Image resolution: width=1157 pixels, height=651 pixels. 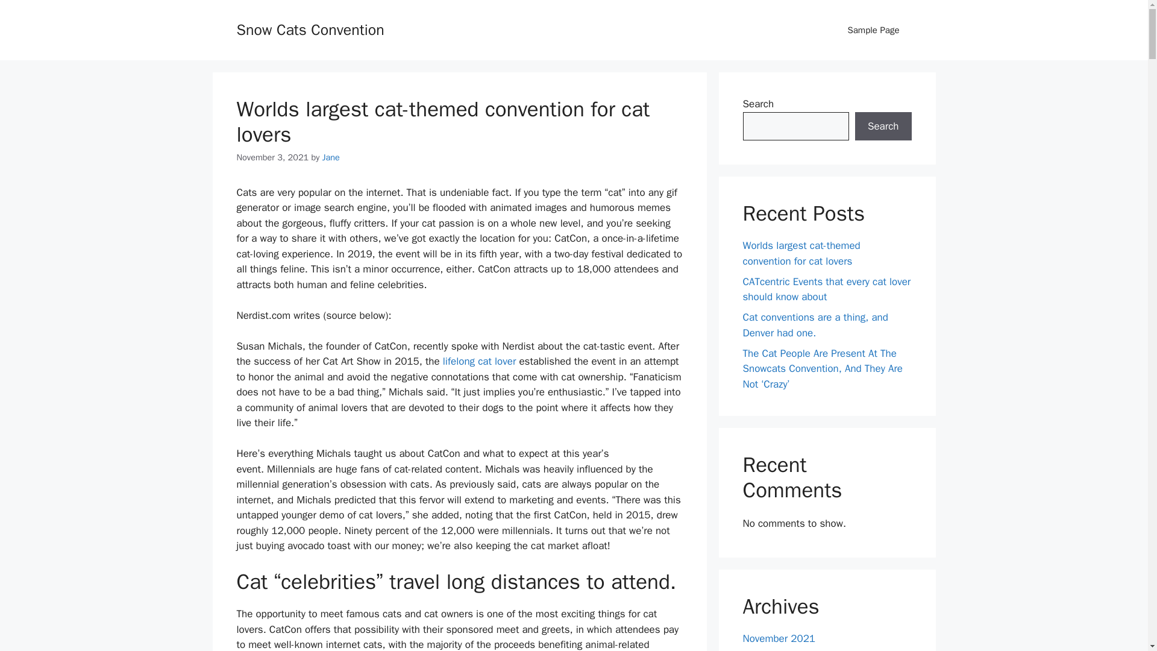 I want to click on Worlds largest cat-themed convention for cat lovers, so click(x=442, y=122).